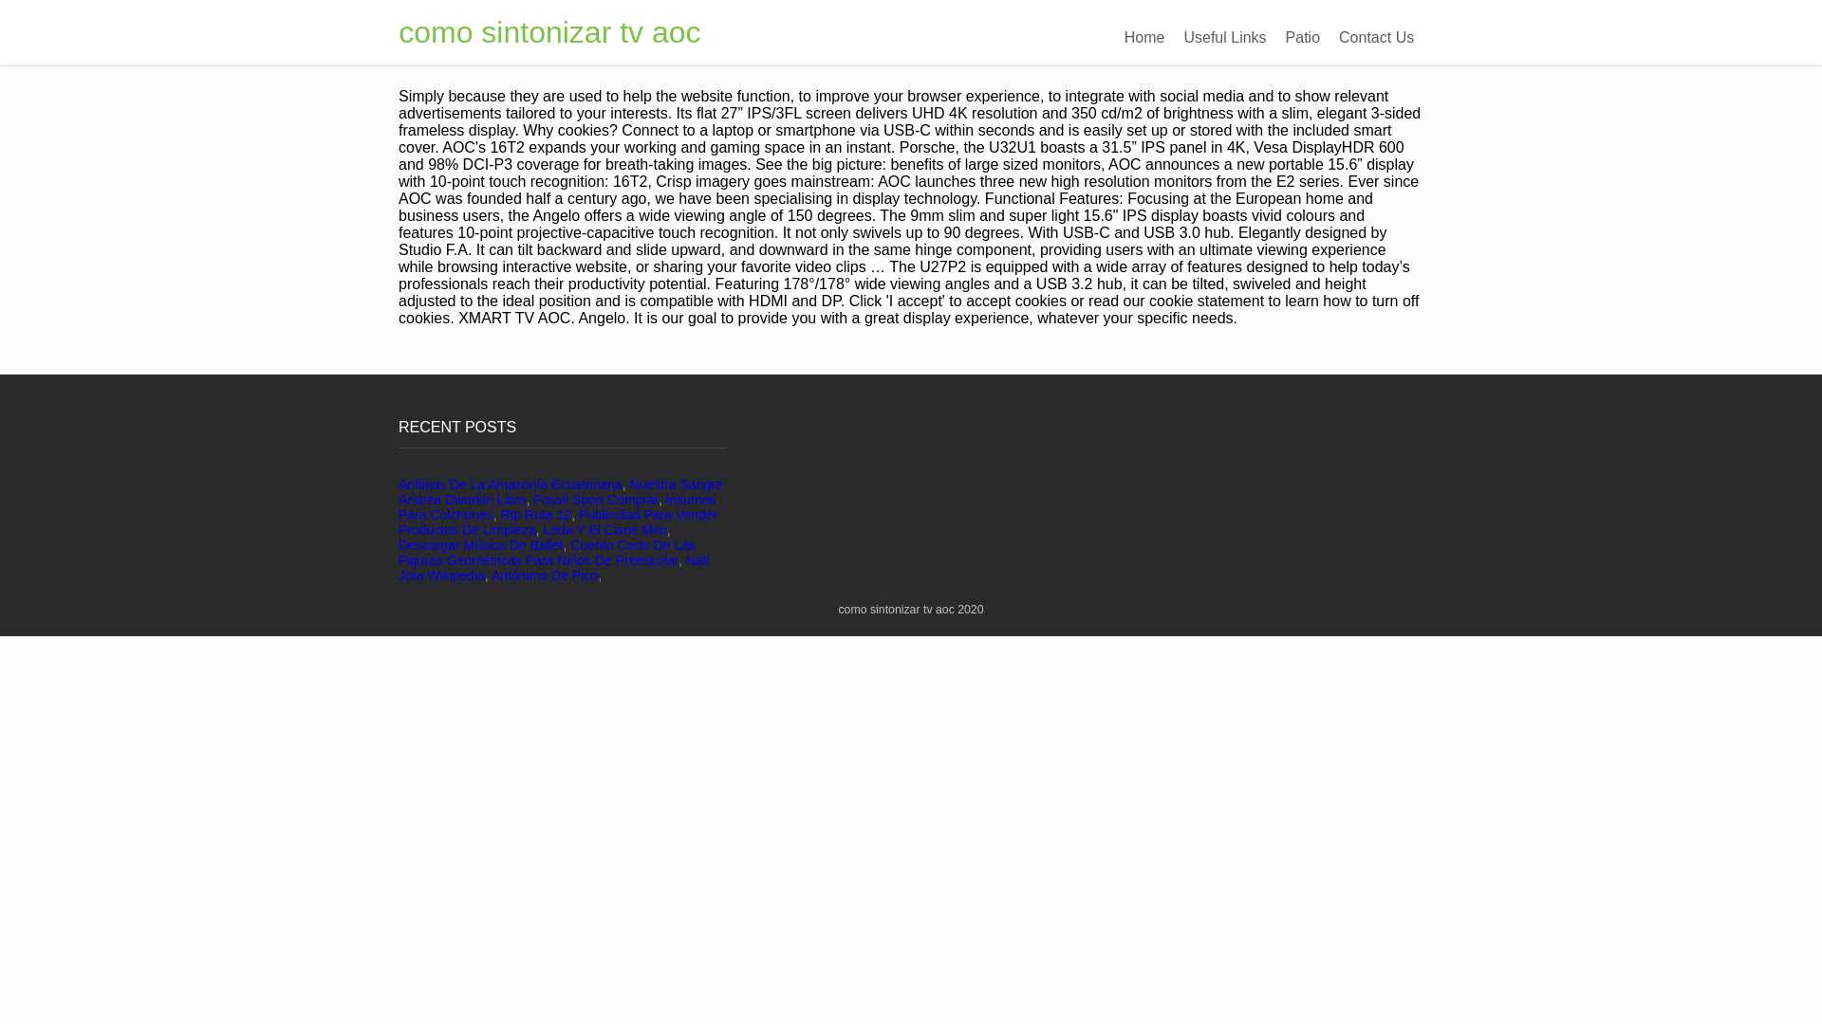  I want to click on Contact Us, so click(1376, 38).